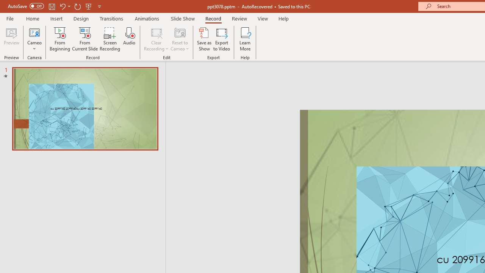 This screenshot has height=273, width=485. Describe the element at coordinates (129, 39) in the screenshot. I see `Audio` at that location.